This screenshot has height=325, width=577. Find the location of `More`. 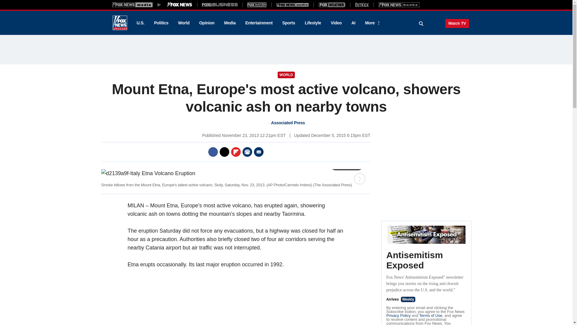

More is located at coordinates (372, 23).